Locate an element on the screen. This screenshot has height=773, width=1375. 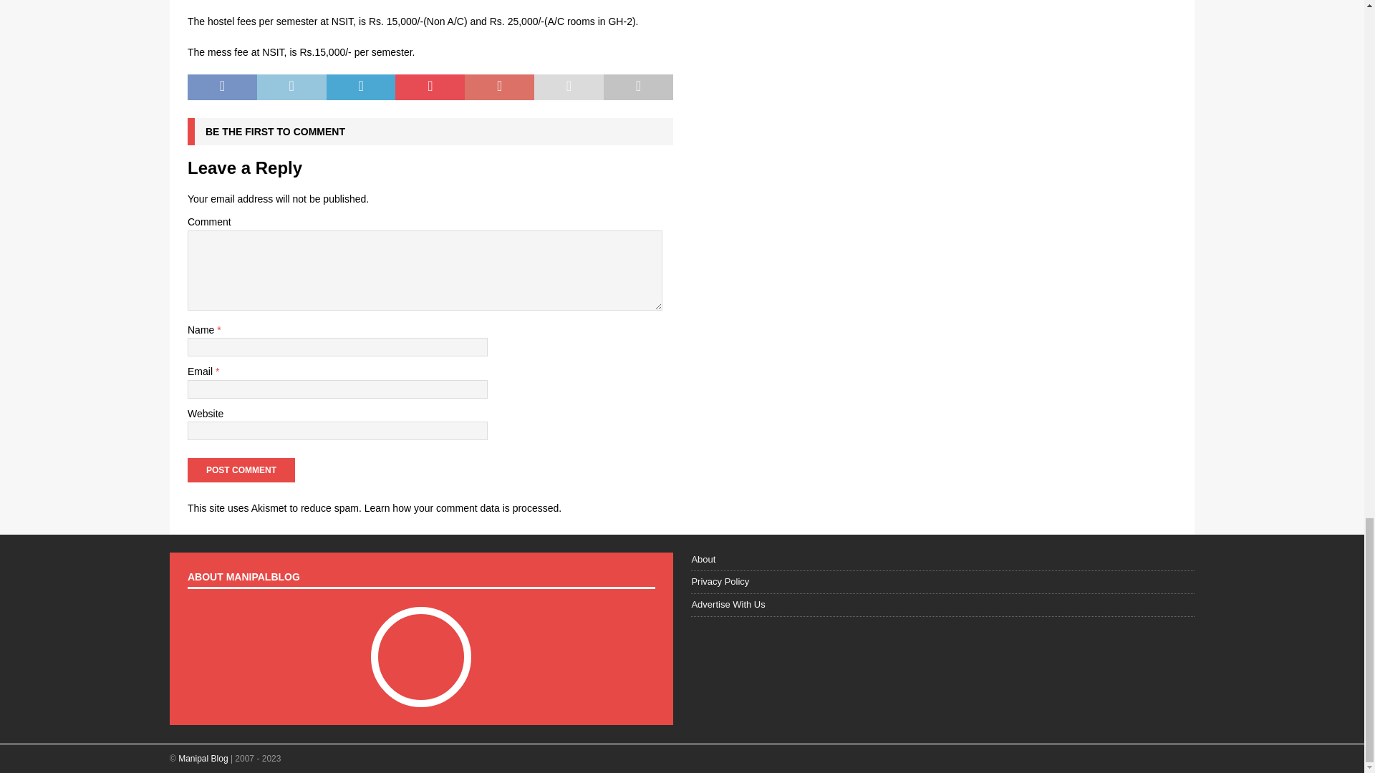
Learn how your comment data is processed is located at coordinates (461, 508).